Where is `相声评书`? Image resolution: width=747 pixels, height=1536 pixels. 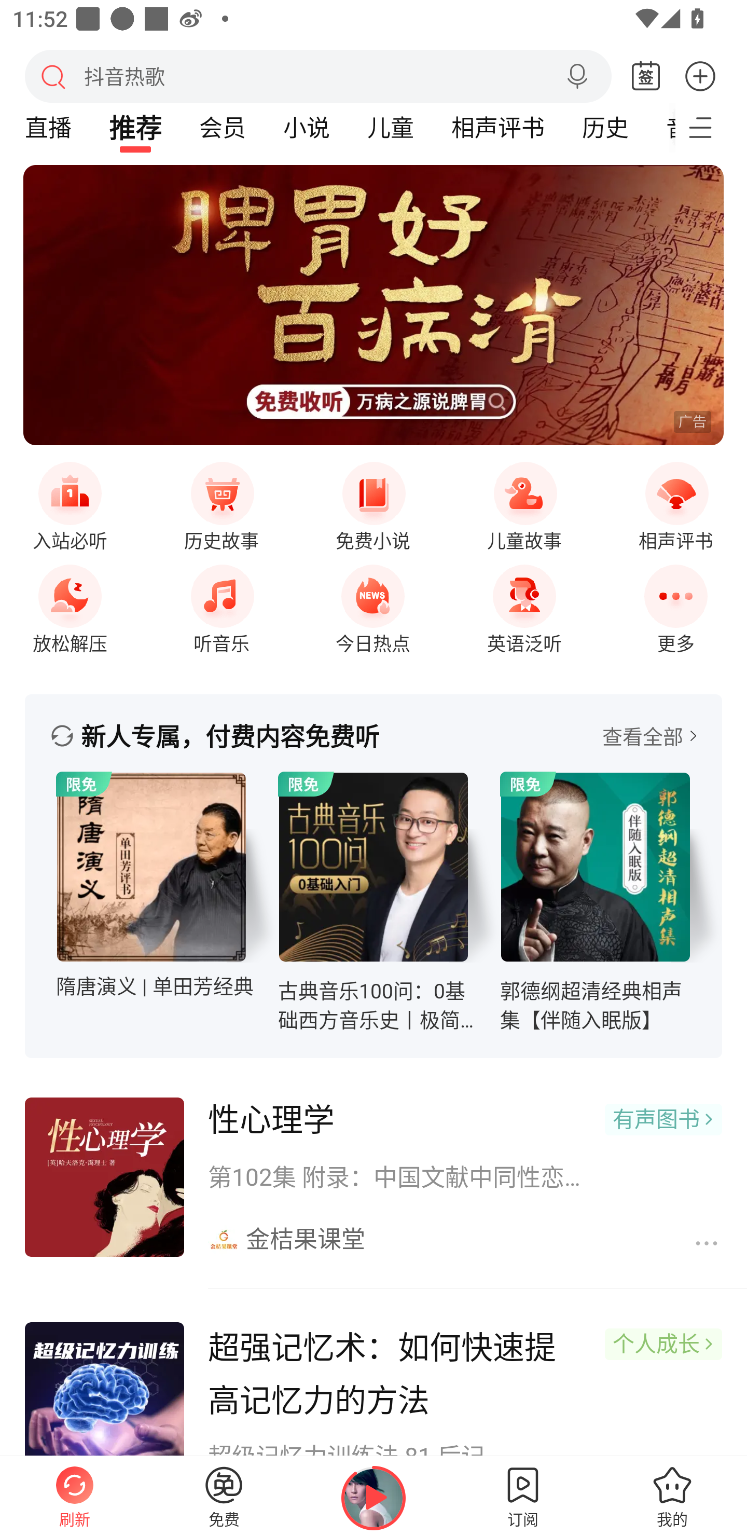 相声评书 is located at coordinates (497, 128).